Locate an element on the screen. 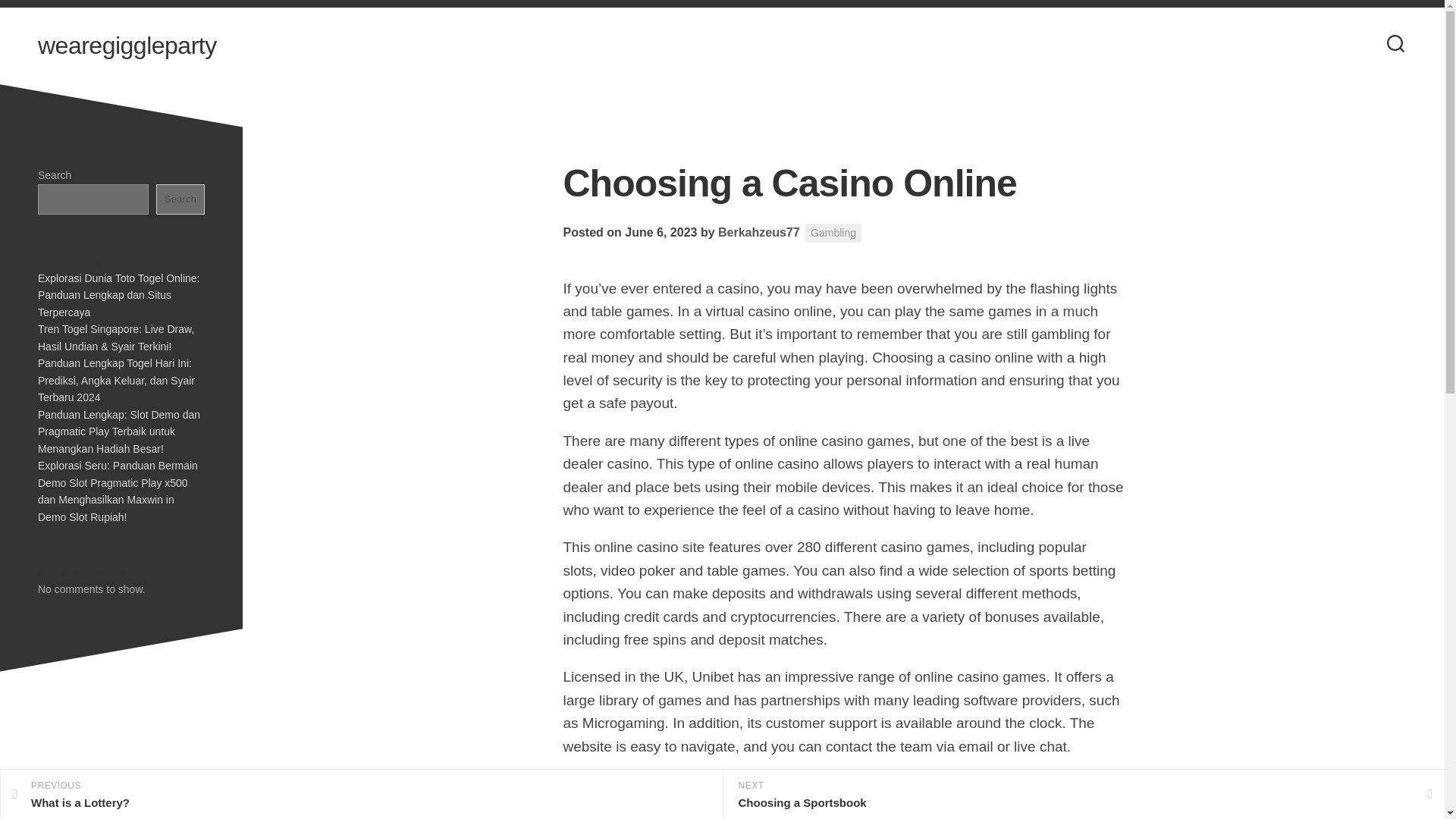 The image size is (1456, 819). Posts by Berkahzeus77 is located at coordinates (758, 232).